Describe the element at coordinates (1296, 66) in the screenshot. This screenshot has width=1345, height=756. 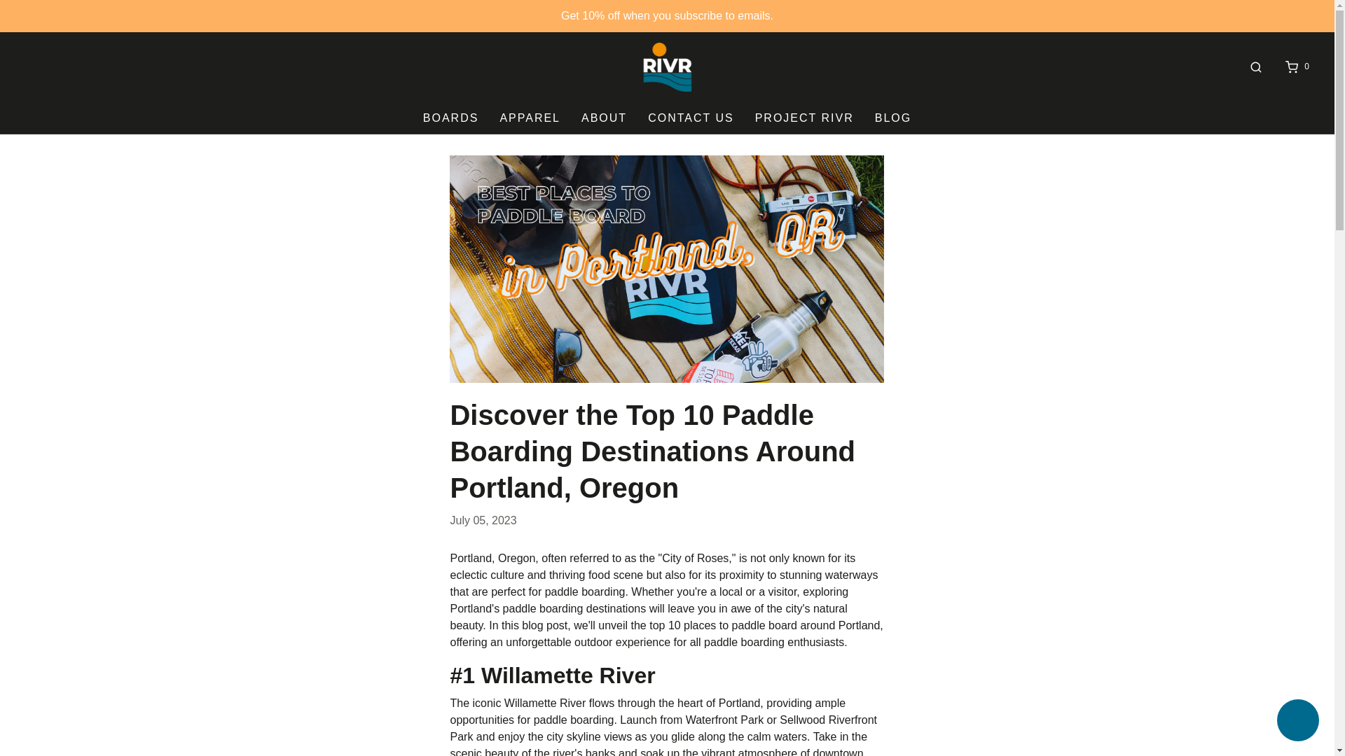
I see `0` at that location.